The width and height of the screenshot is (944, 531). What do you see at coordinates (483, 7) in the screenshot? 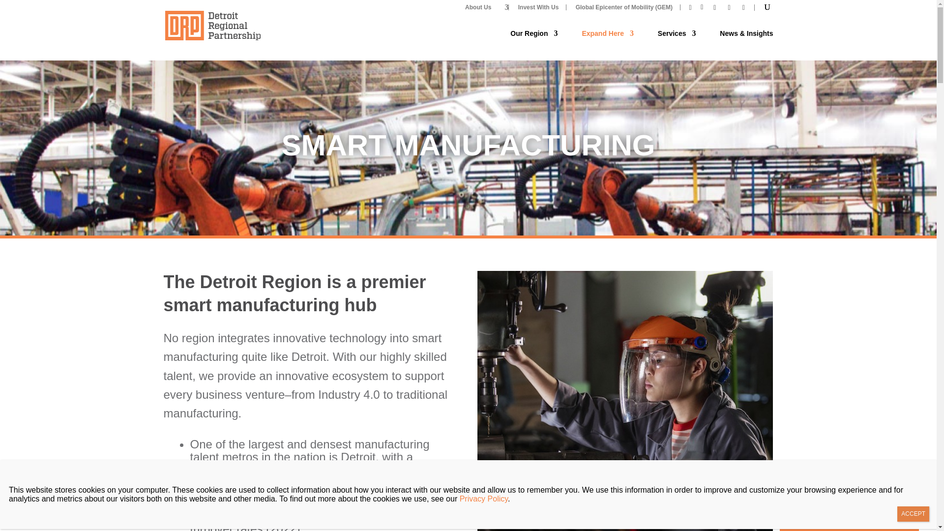
I see `About Us` at bounding box center [483, 7].